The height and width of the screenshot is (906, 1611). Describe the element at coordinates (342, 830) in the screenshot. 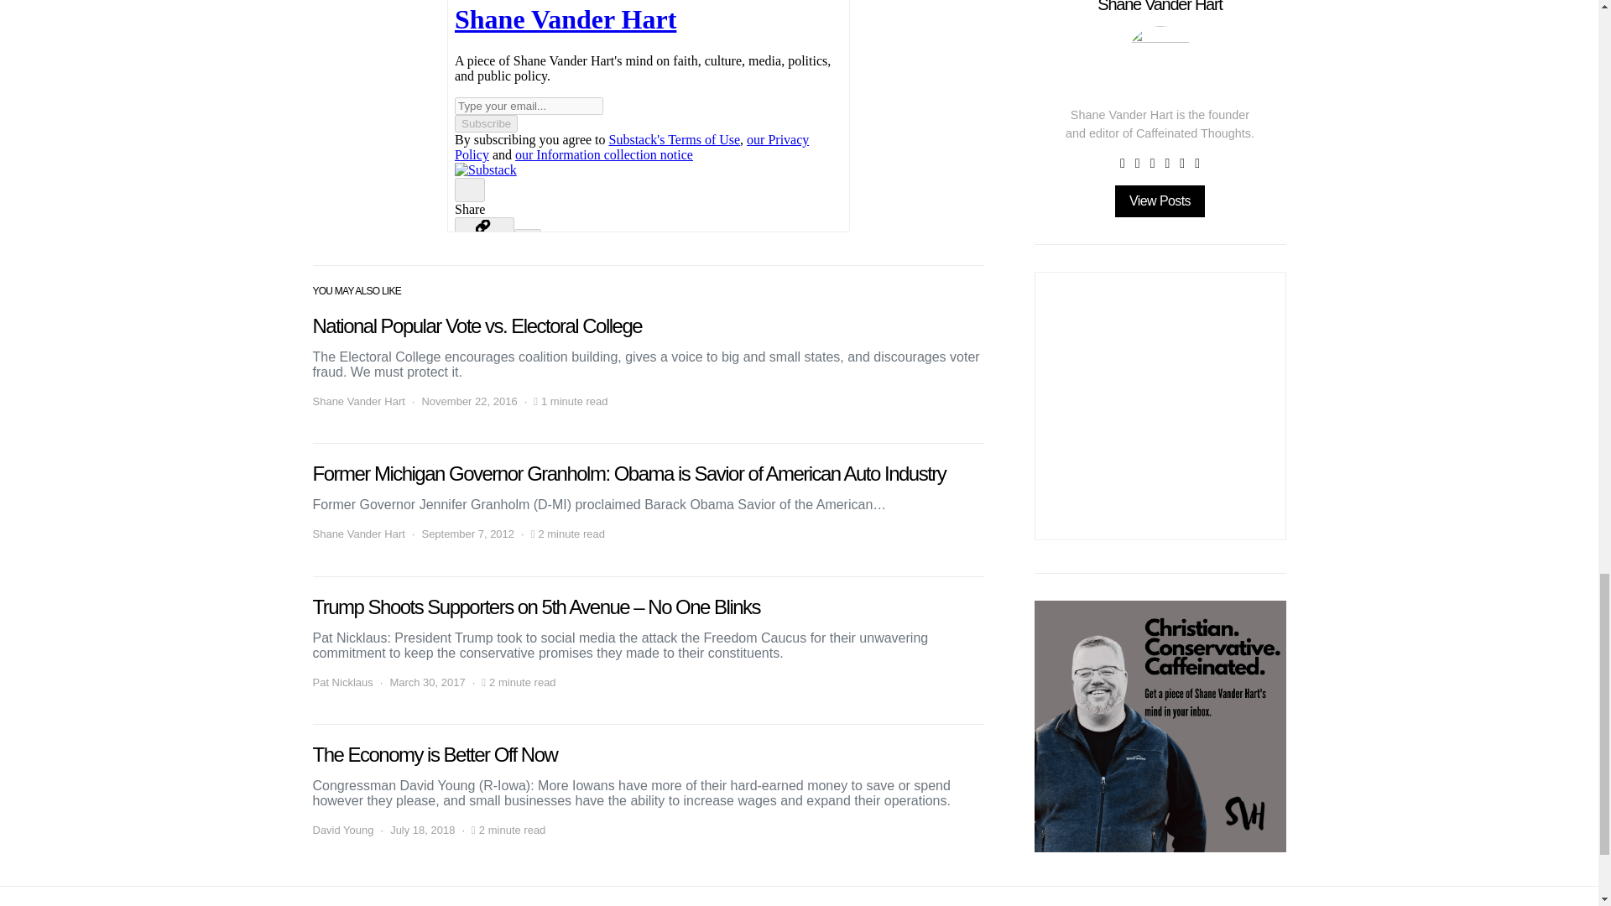

I see `View all posts by David Young` at that location.